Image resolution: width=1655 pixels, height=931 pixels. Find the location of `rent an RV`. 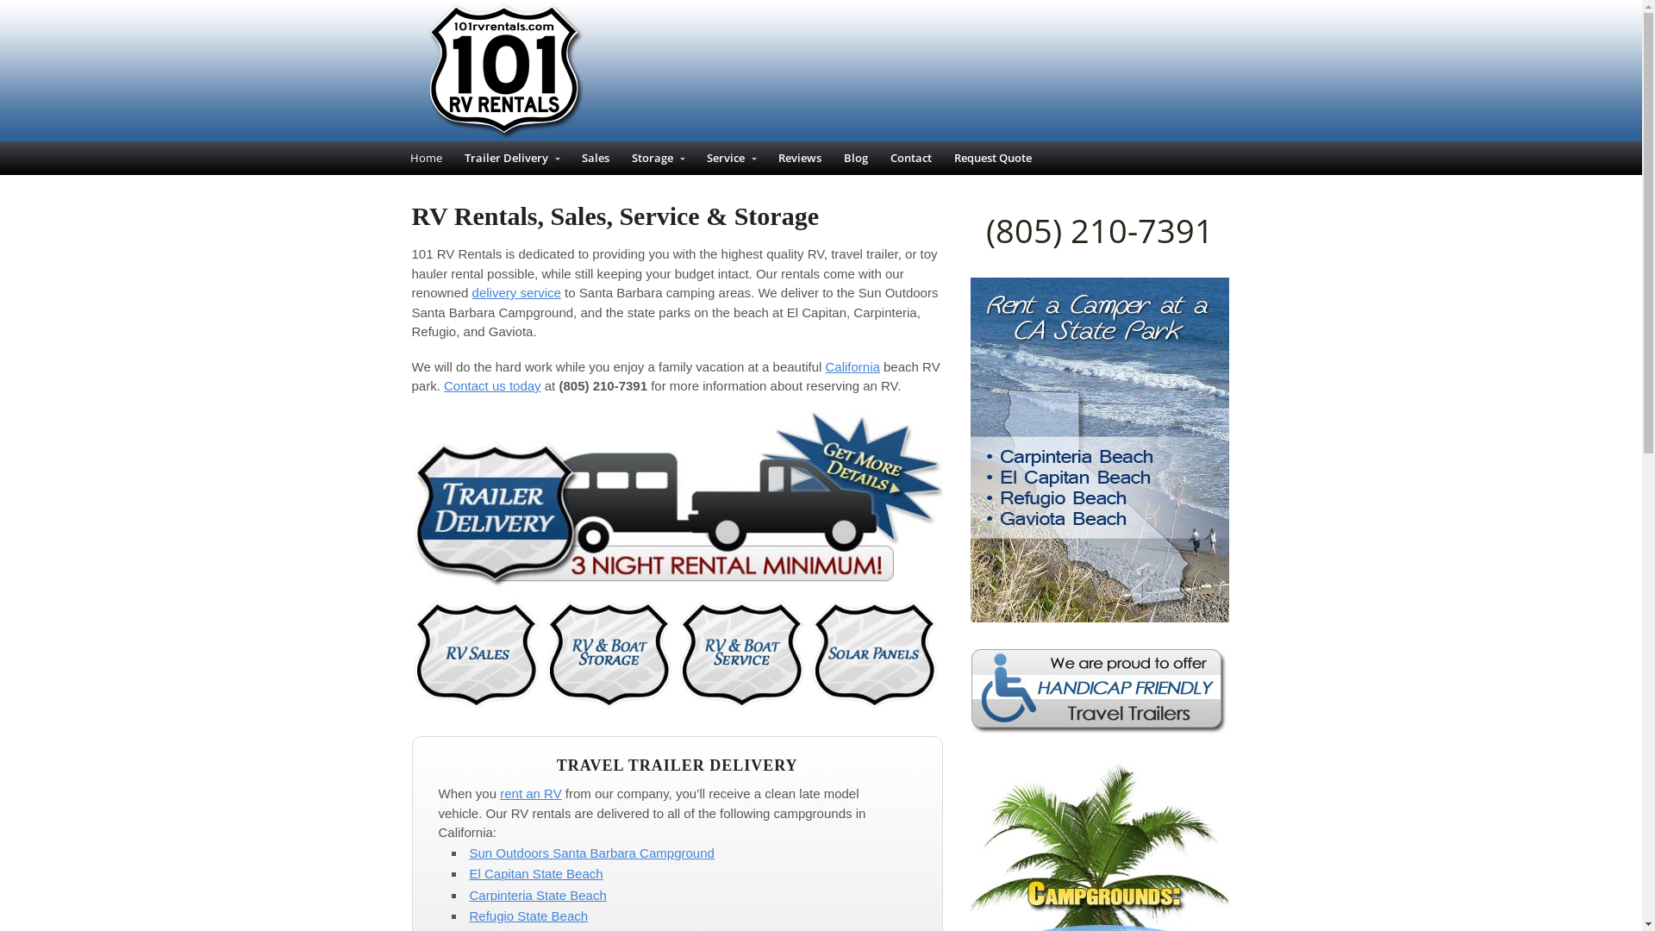

rent an RV is located at coordinates (531, 793).